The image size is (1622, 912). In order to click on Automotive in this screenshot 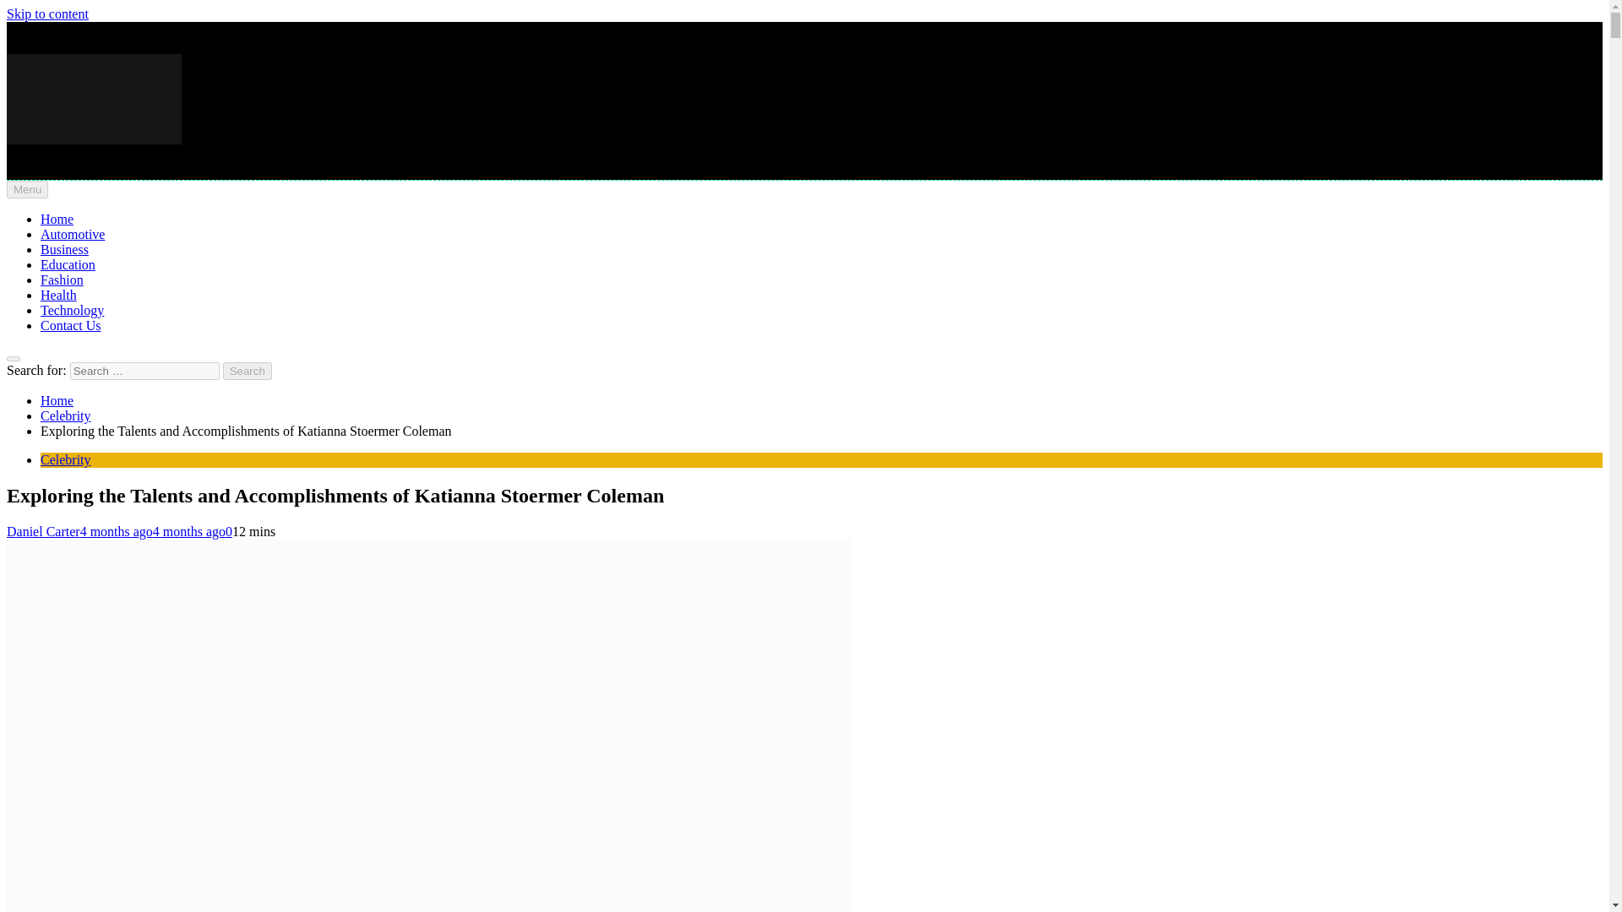, I will do `click(73, 234)`.